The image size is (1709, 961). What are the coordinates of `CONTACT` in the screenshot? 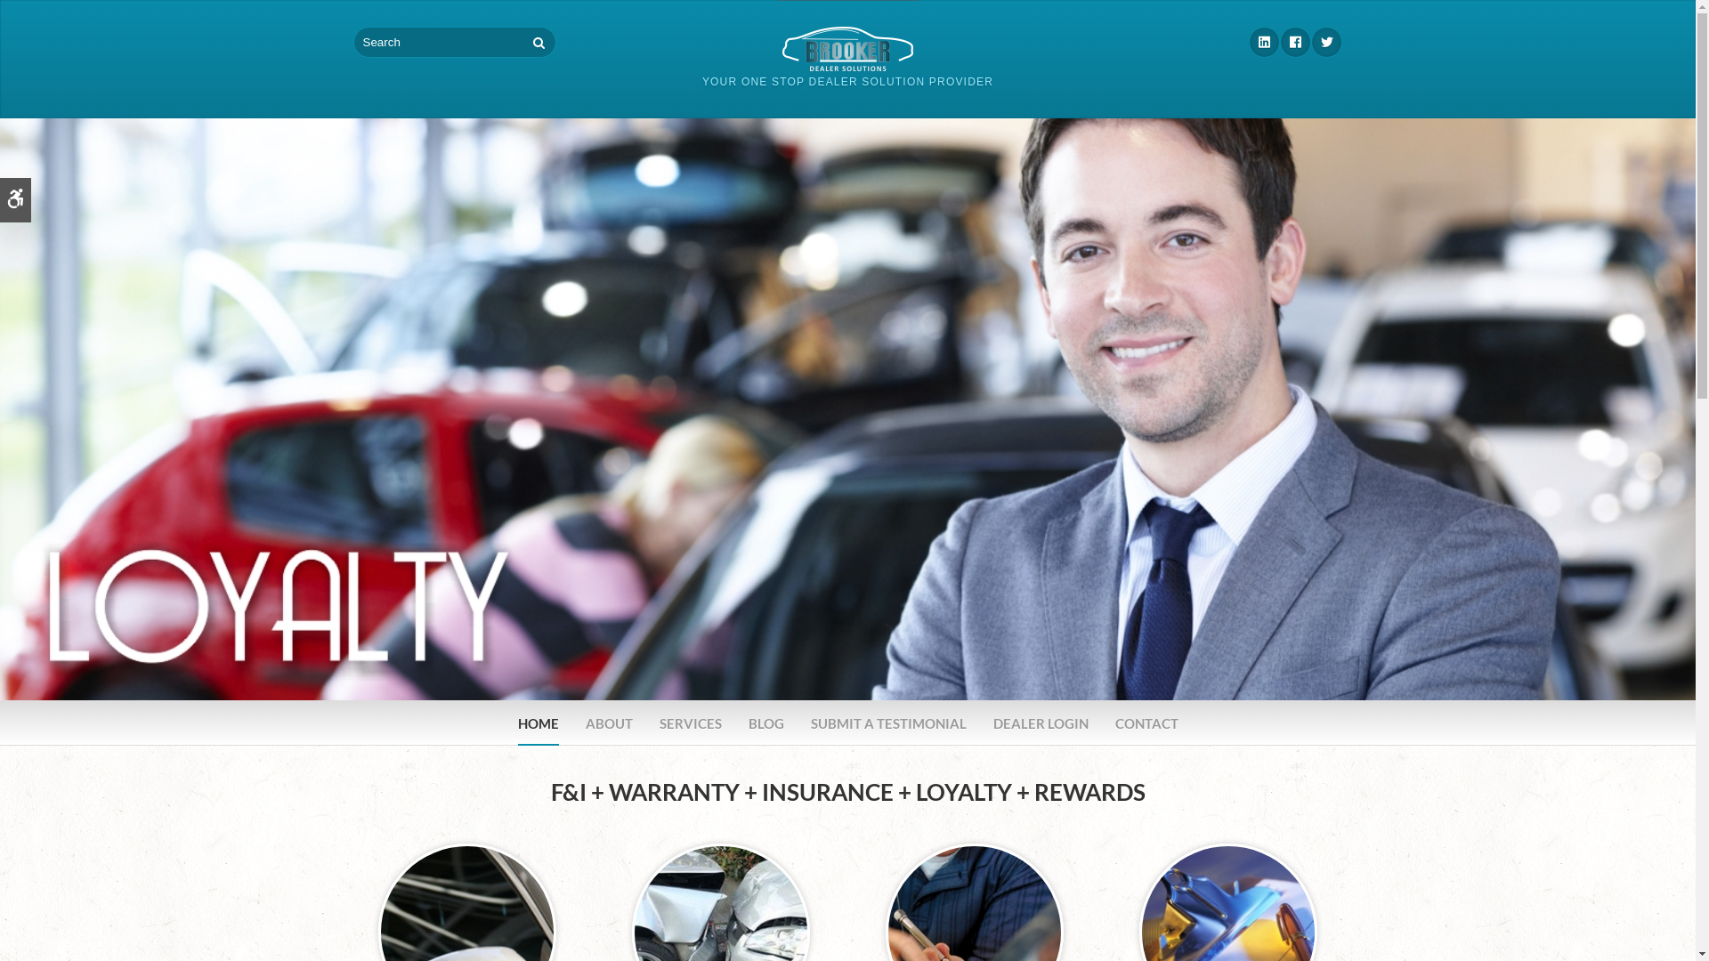 It's located at (1146, 723).